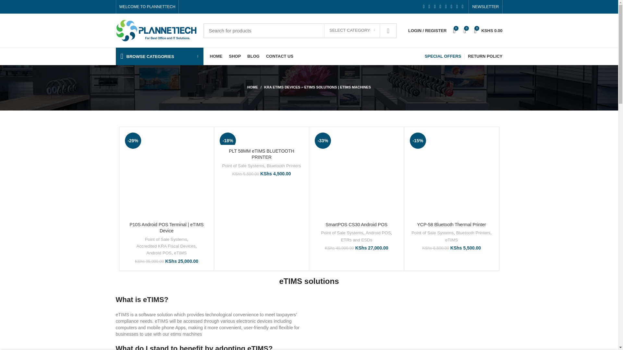 This screenshot has width=623, height=350. Describe the element at coordinates (147, 7) in the screenshot. I see `WELCOME TO PLANNETTECH` at that location.